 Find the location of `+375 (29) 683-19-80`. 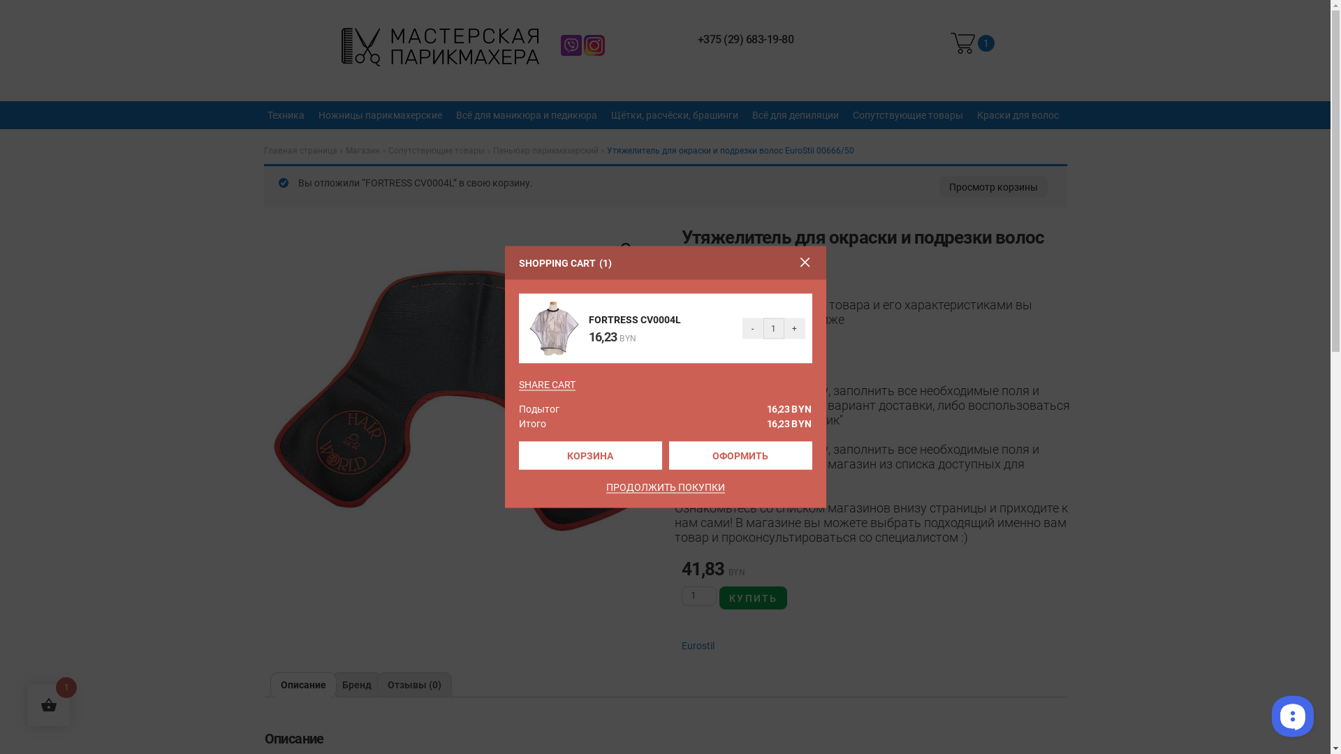

+375 (29) 683-19-80 is located at coordinates (746, 39).